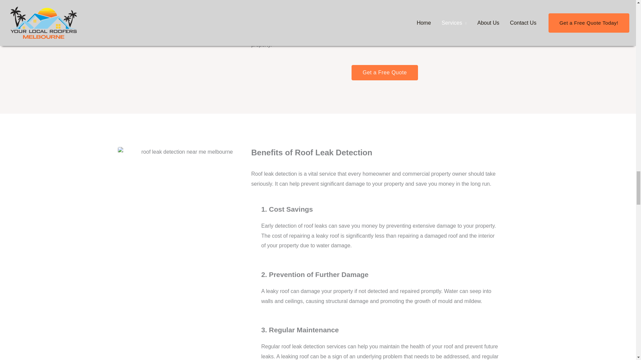 The height and width of the screenshot is (360, 641). I want to click on Get a Free Quote, so click(385, 73).